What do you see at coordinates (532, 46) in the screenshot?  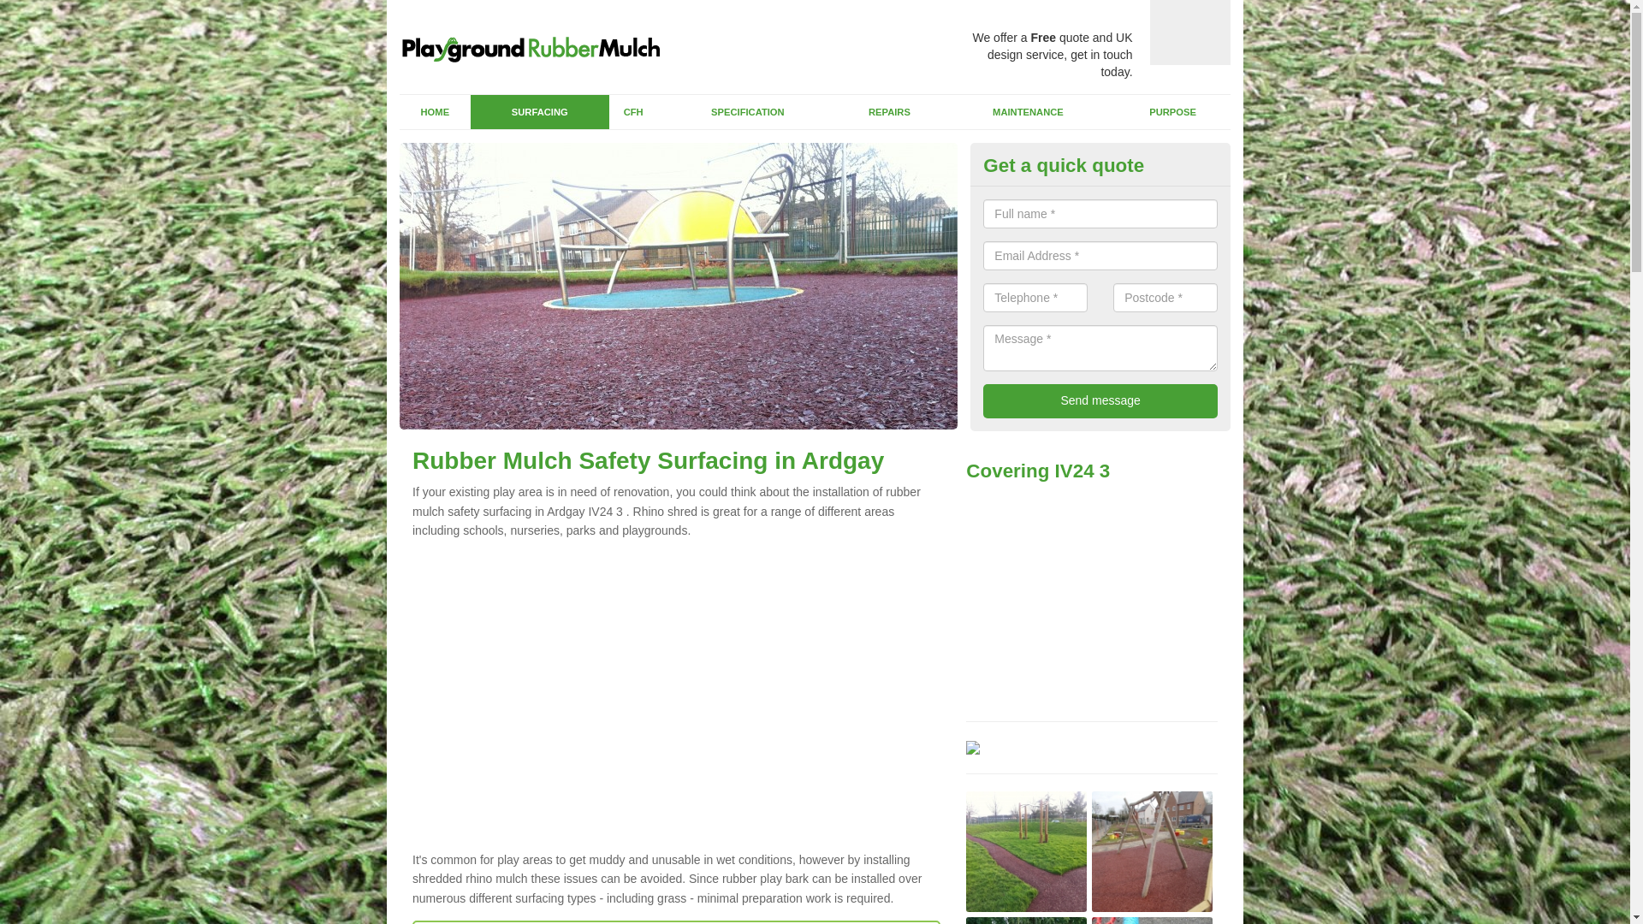 I see `Header` at bounding box center [532, 46].